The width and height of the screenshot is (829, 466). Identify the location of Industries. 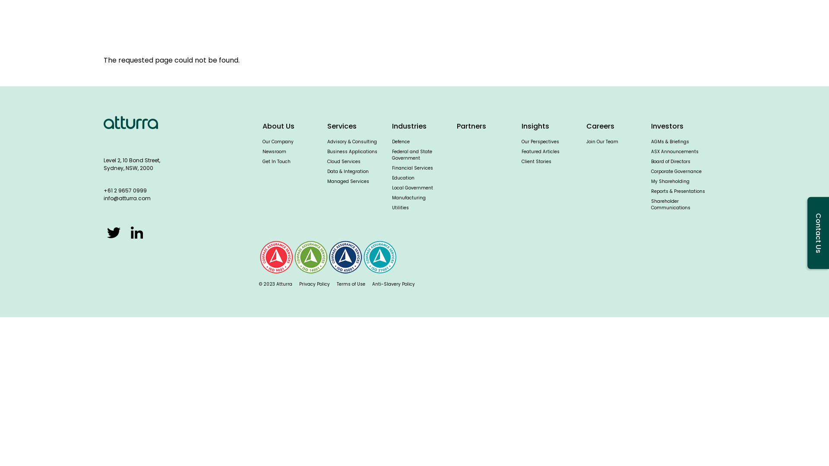
(446, 24).